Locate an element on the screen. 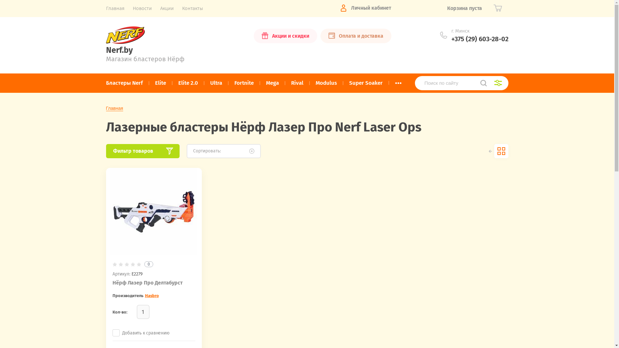 Image resolution: width=619 pixels, height=348 pixels. Hasbro is located at coordinates (152, 296).